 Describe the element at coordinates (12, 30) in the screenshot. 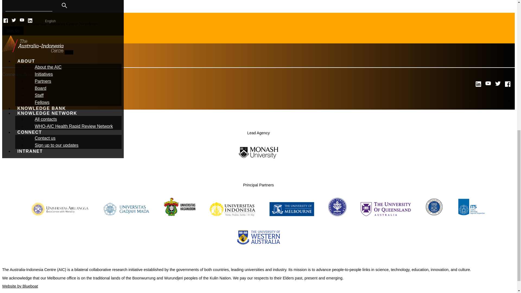

I see `Sign Up` at that location.